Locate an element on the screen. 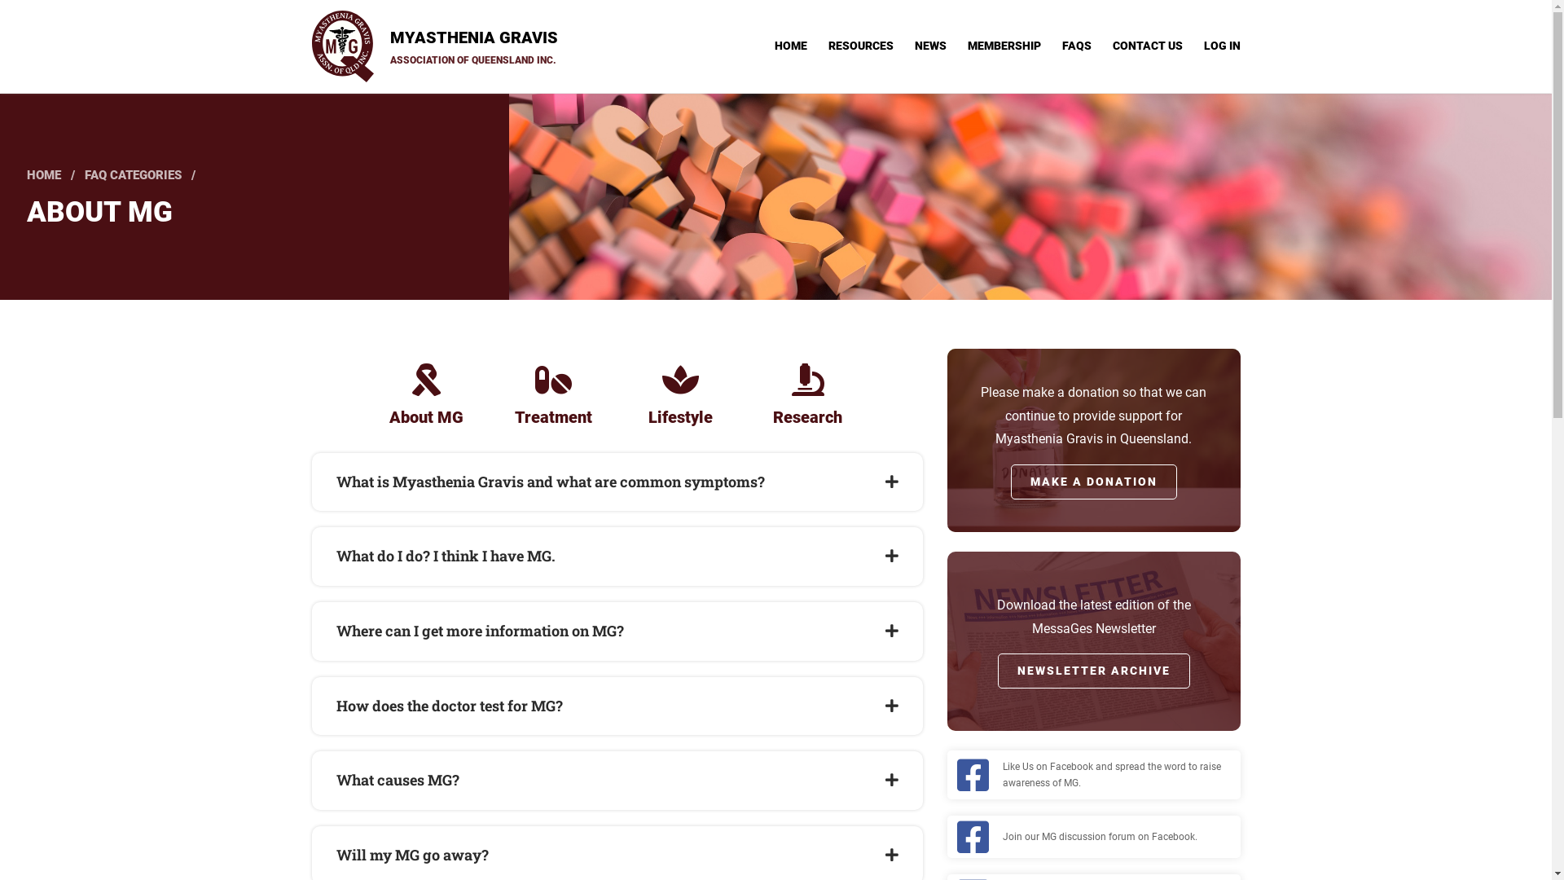  FAQ CATEGORIES is located at coordinates (134, 175).